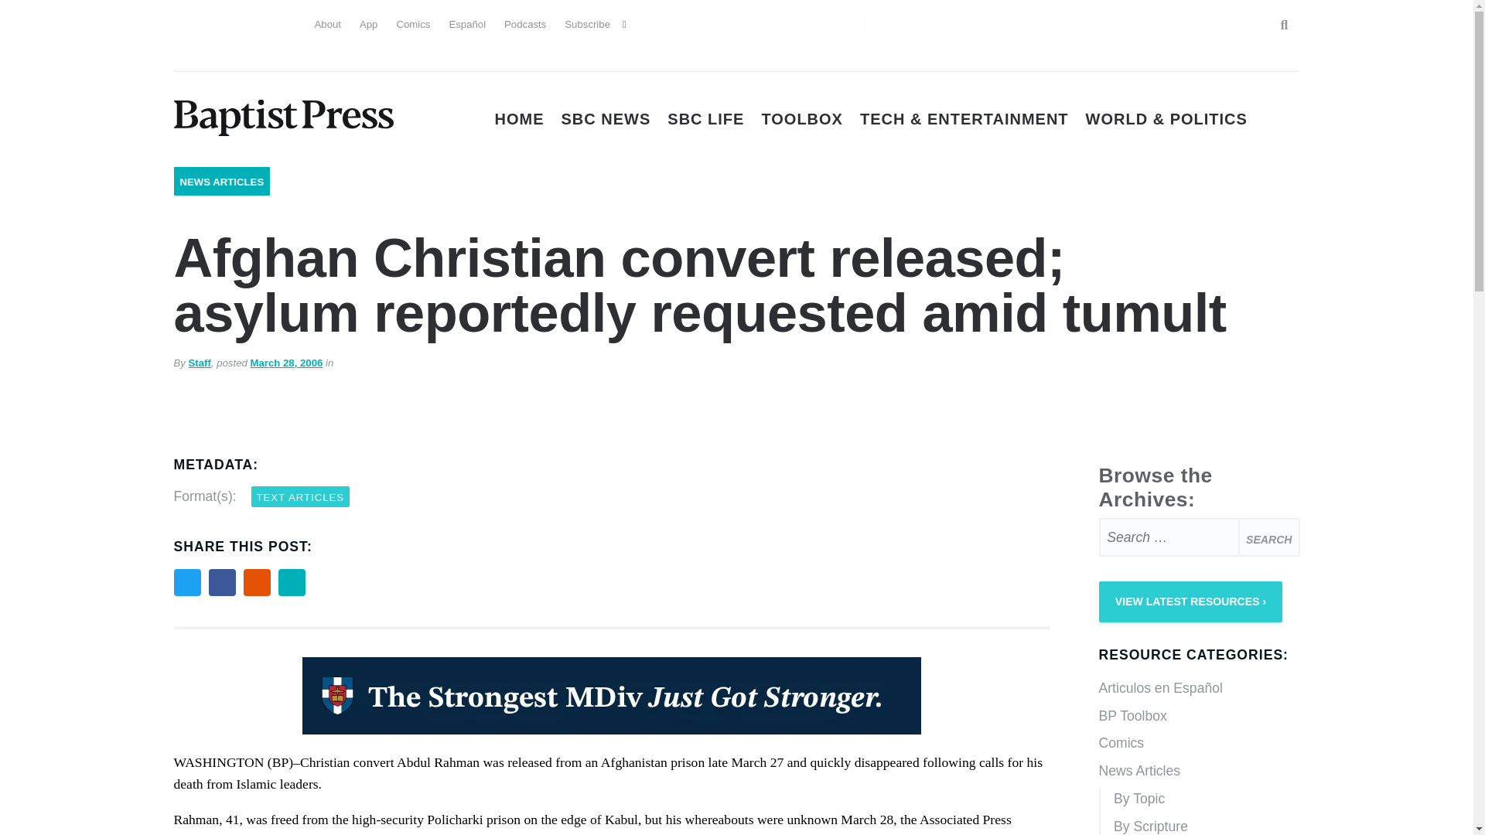  What do you see at coordinates (1199, 717) in the screenshot?
I see `BP Toolbox` at bounding box center [1199, 717].